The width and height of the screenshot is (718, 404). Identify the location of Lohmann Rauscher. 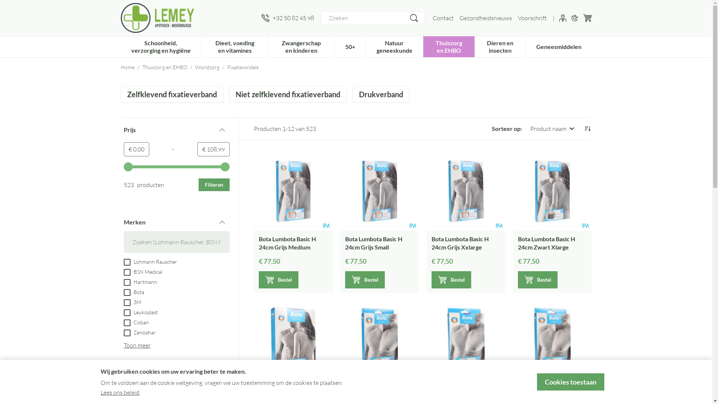
(150, 261).